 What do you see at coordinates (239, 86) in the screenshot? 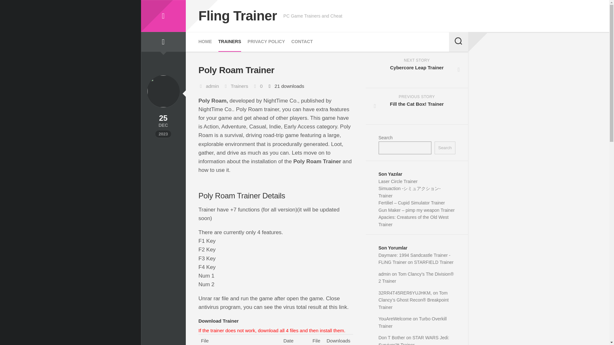
I see `Trainers` at bounding box center [239, 86].